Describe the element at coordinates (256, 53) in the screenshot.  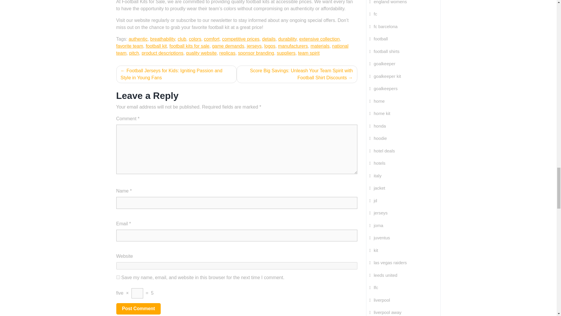
I see `sponsor branding` at that location.